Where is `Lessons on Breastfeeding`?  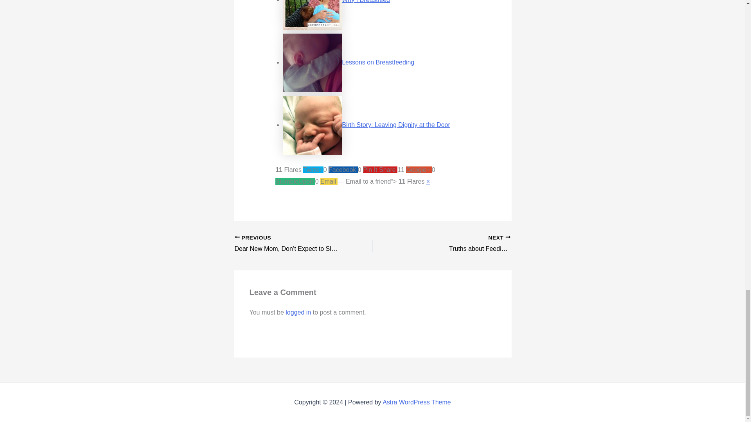
Lessons on Breastfeeding is located at coordinates (378, 63).